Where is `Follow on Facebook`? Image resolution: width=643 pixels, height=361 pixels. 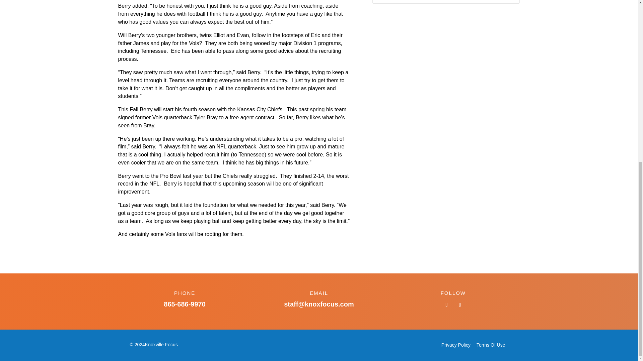 Follow on Facebook is located at coordinates (446, 305).